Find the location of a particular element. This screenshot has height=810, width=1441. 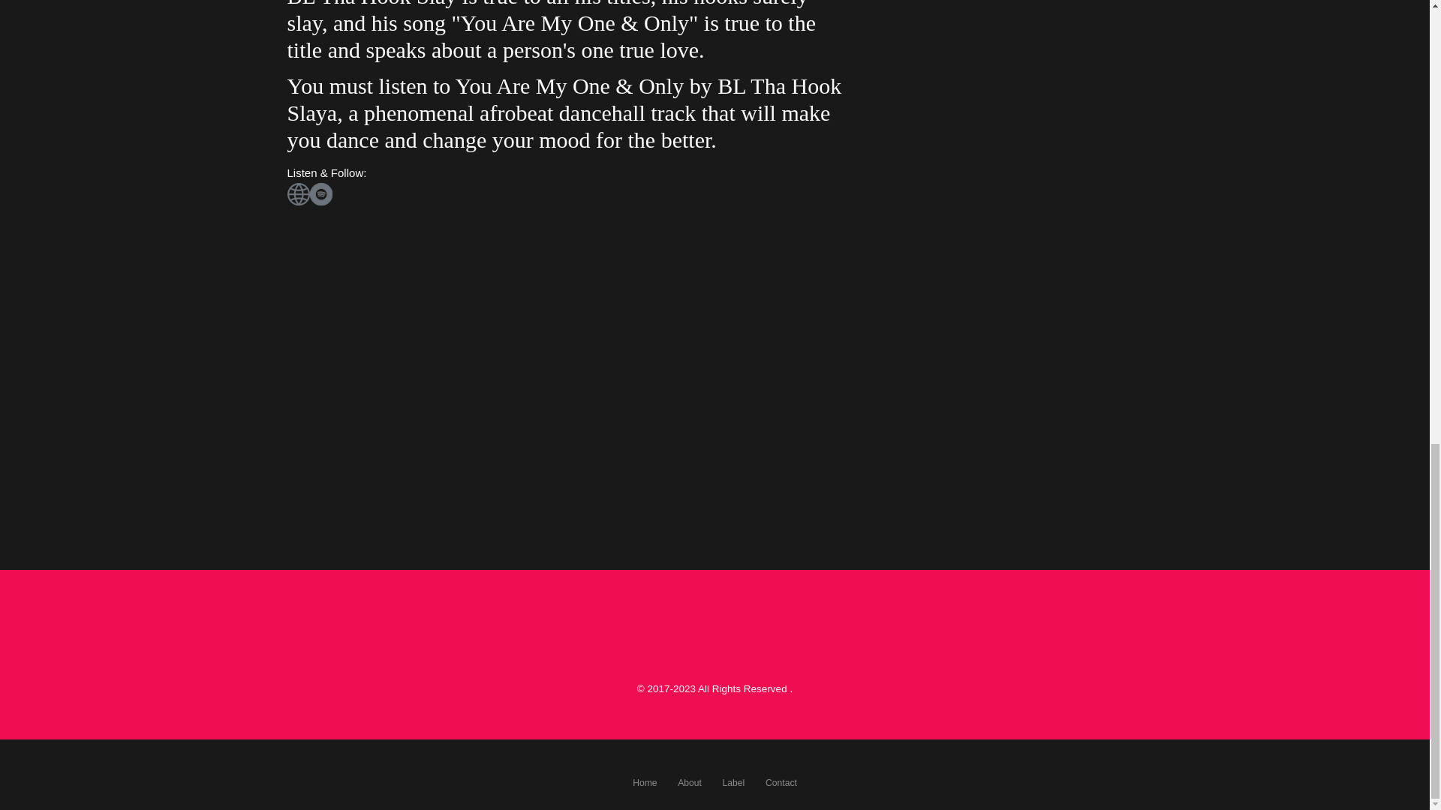

Label is located at coordinates (734, 782).